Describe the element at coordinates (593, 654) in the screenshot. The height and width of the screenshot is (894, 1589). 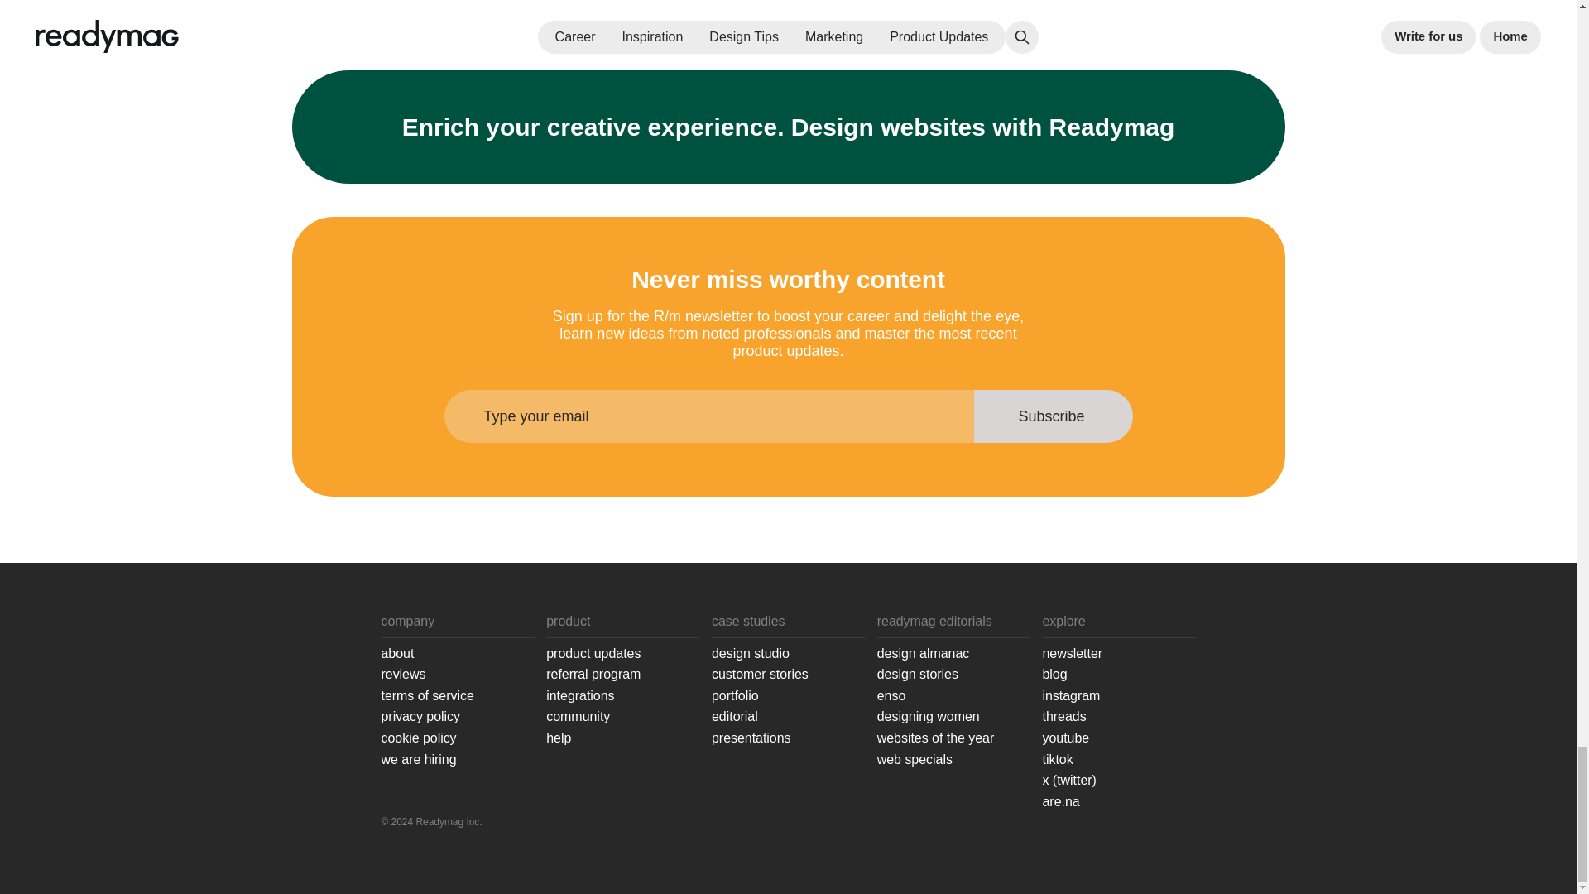
I see `product updates` at that location.